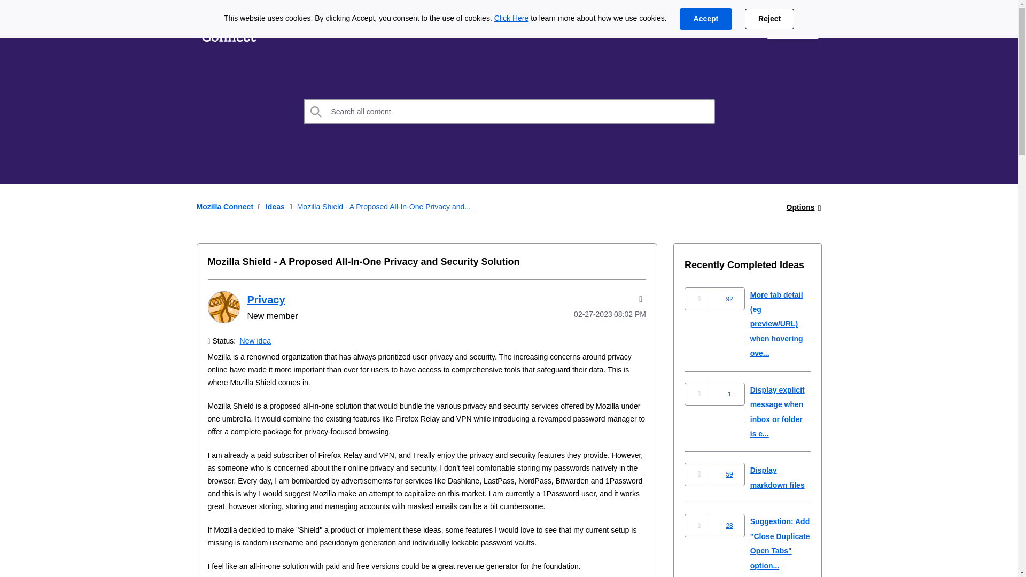 Image resolution: width=1026 pixels, height=577 pixels. What do you see at coordinates (509, 111) in the screenshot?
I see `Search` at bounding box center [509, 111].